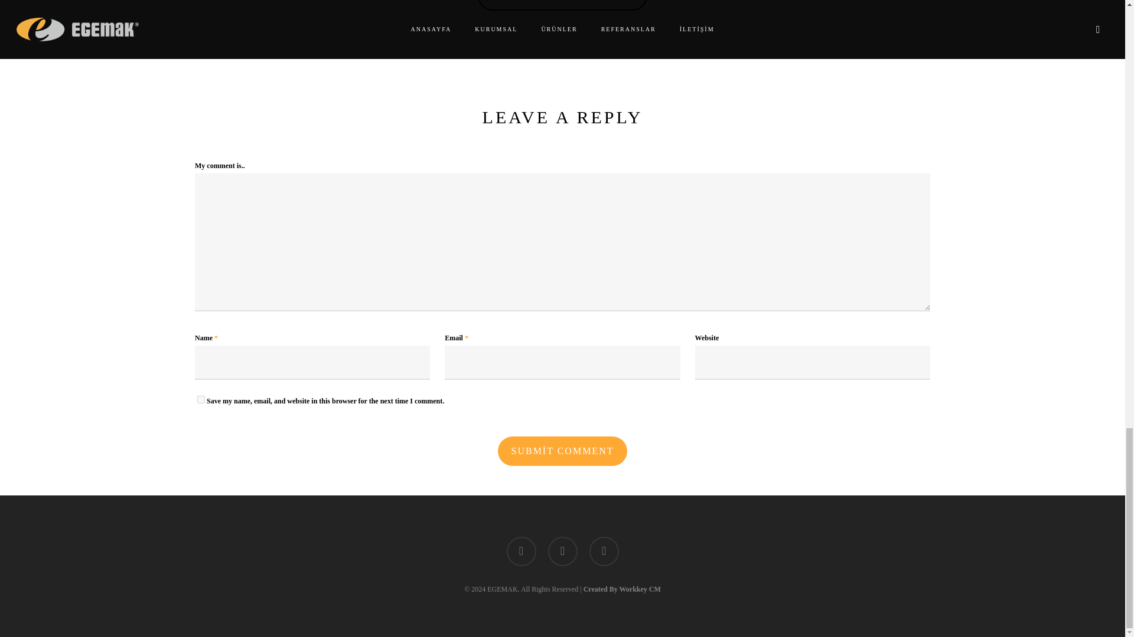 Image resolution: width=1134 pixels, height=637 pixels. Describe the element at coordinates (201, 399) in the screenshot. I see `yes` at that location.